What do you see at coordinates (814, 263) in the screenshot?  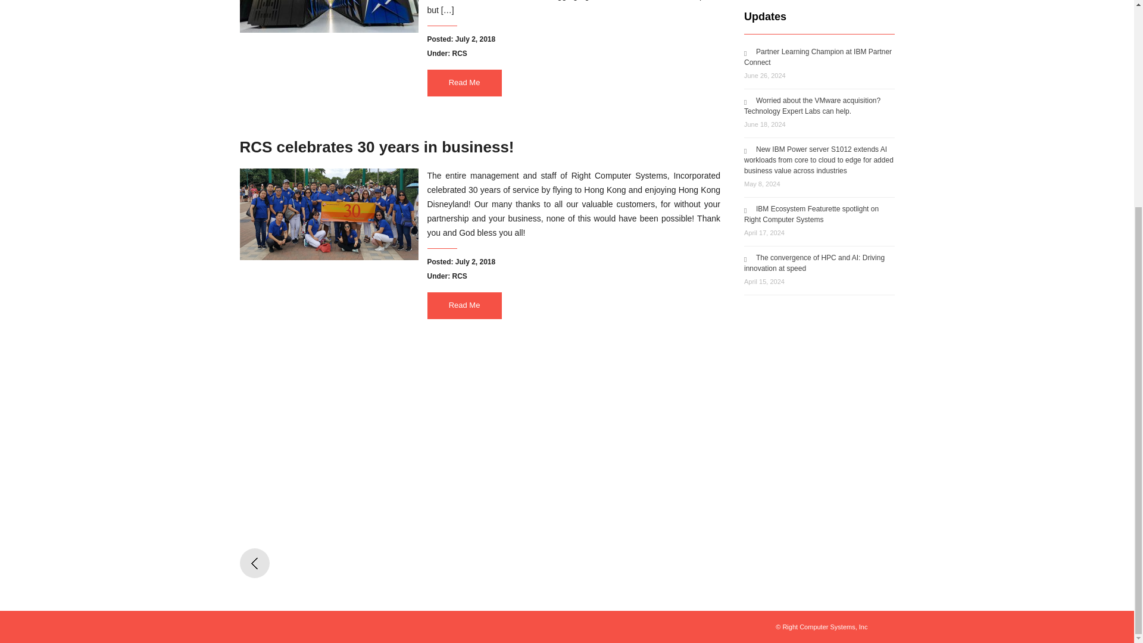 I see `The convergence of HPC and AI: Driving innovation at speed` at bounding box center [814, 263].